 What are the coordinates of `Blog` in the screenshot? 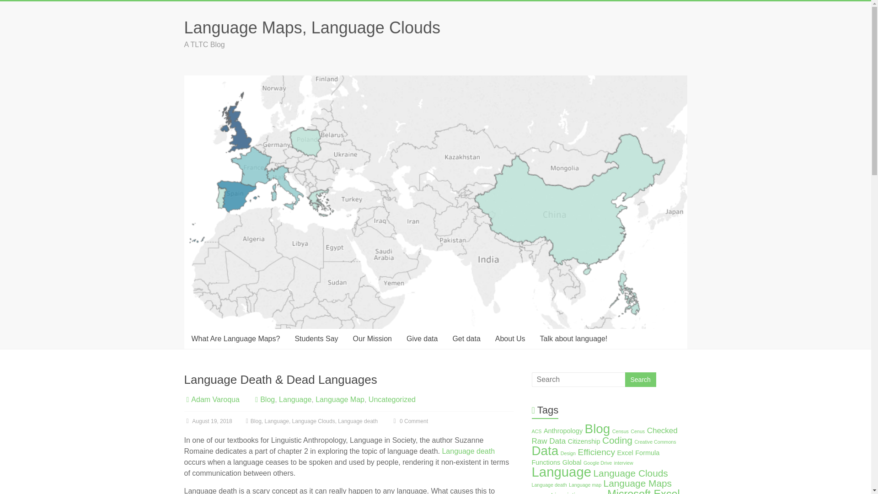 It's located at (256, 421).